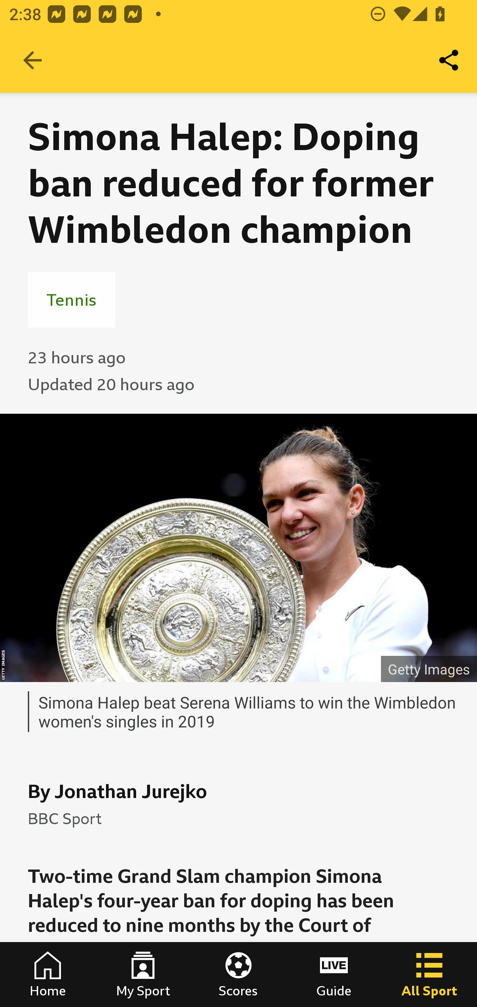  What do you see at coordinates (48, 975) in the screenshot?
I see `Home` at bounding box center [48, 975].